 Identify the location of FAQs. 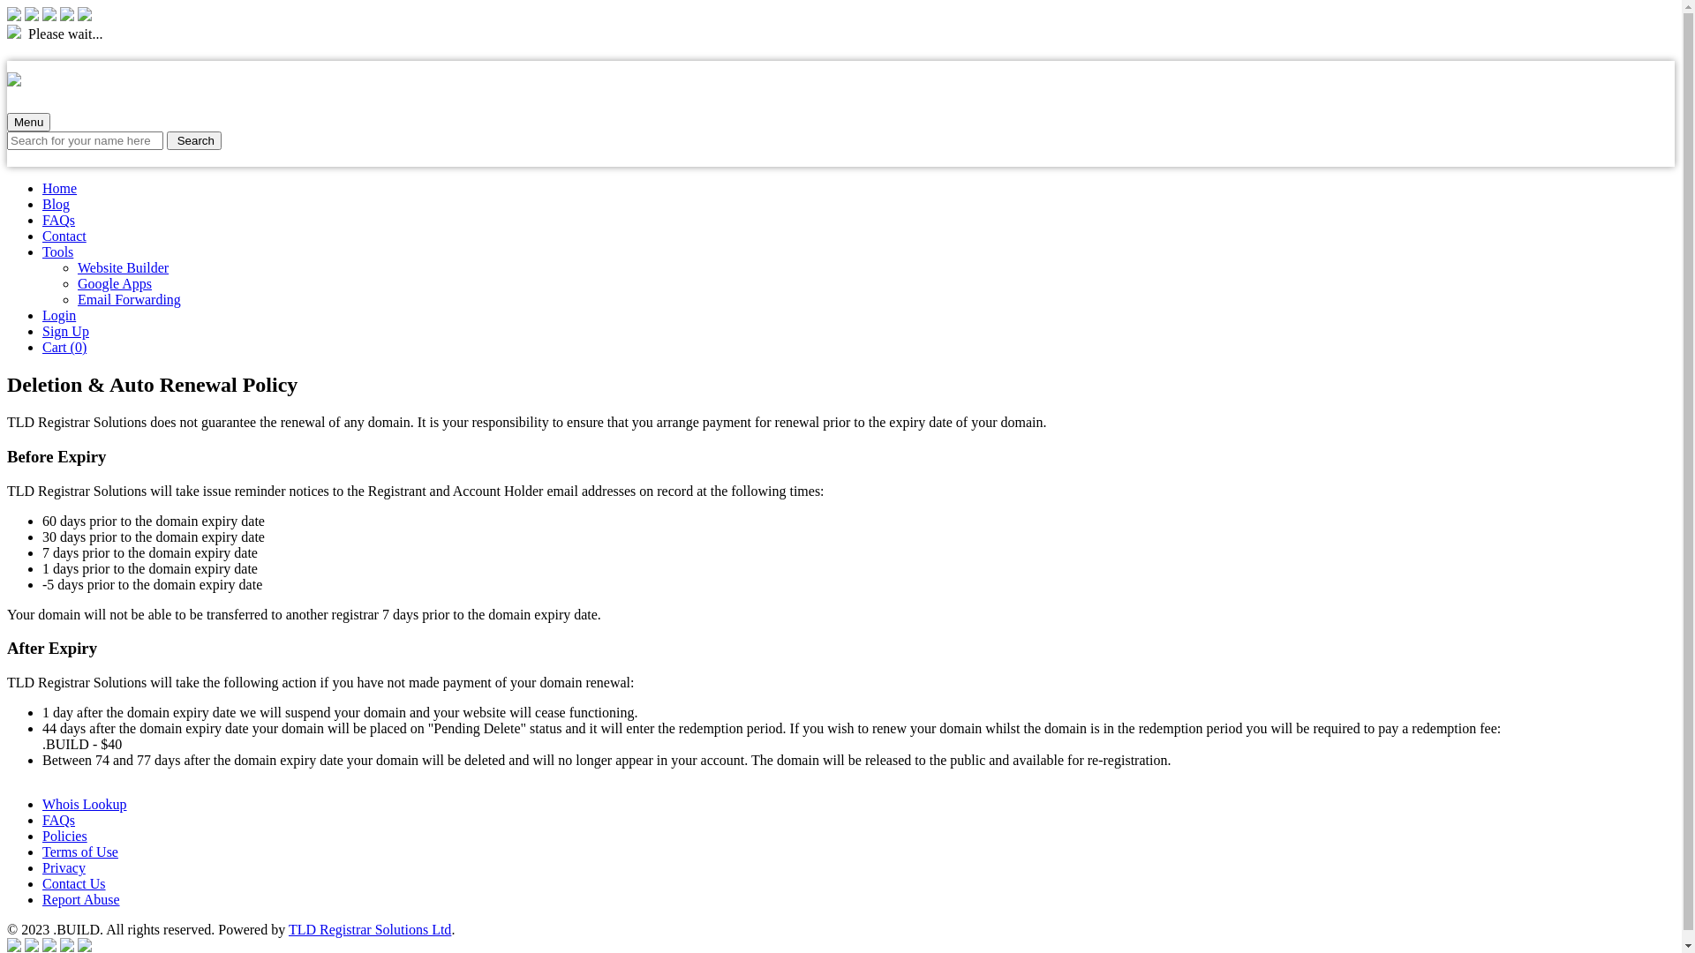
(58, 821).